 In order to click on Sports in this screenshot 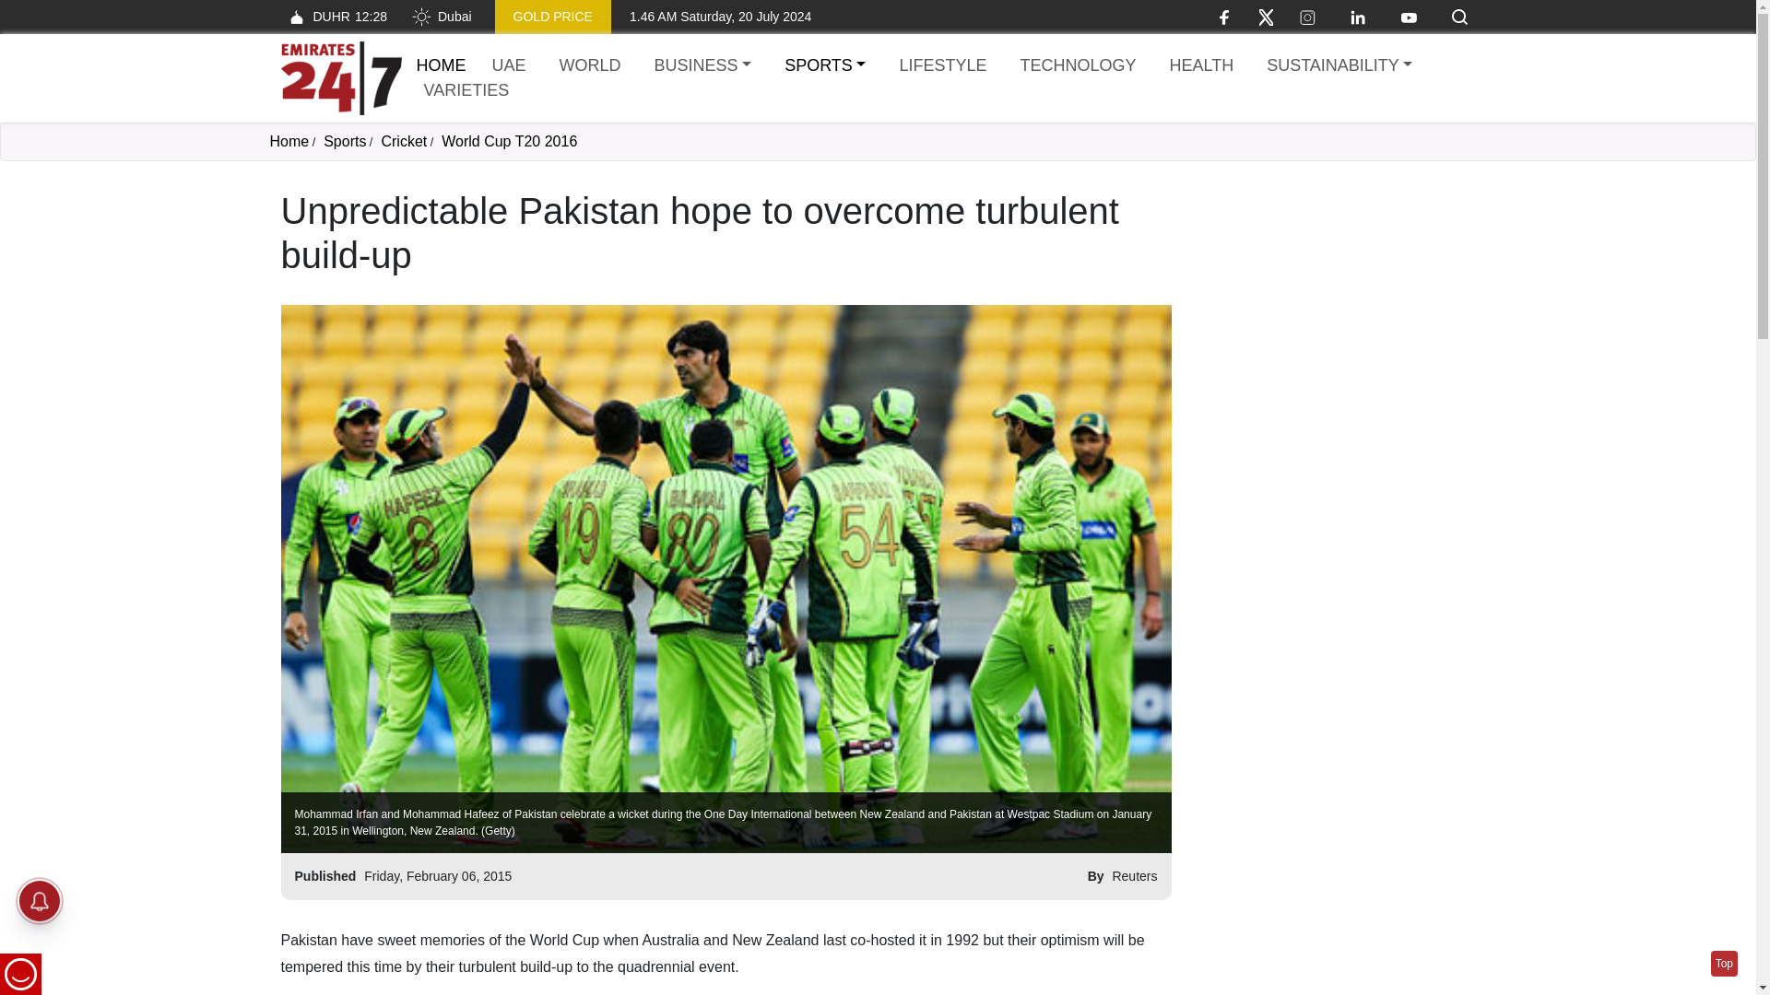, I will do `click(345, 141)`.